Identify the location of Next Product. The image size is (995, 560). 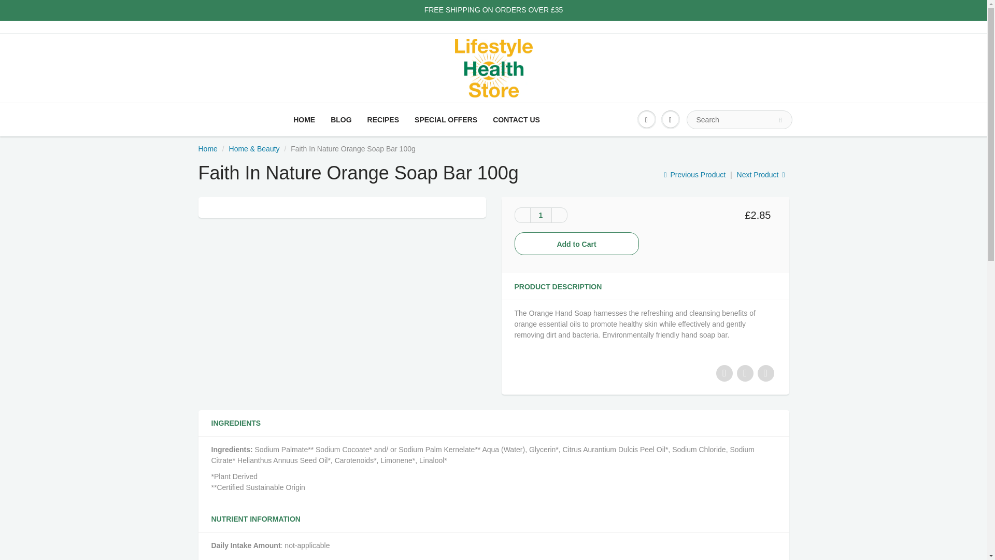
(761, 174).